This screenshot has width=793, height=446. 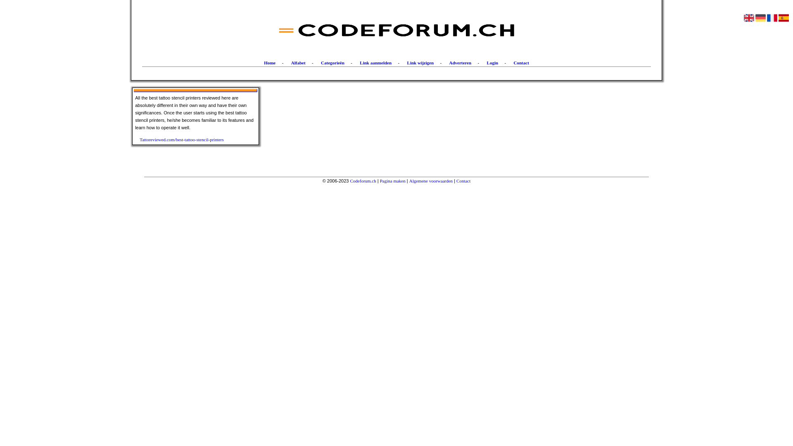 I want to click on Home, so click(x=270, y=63).